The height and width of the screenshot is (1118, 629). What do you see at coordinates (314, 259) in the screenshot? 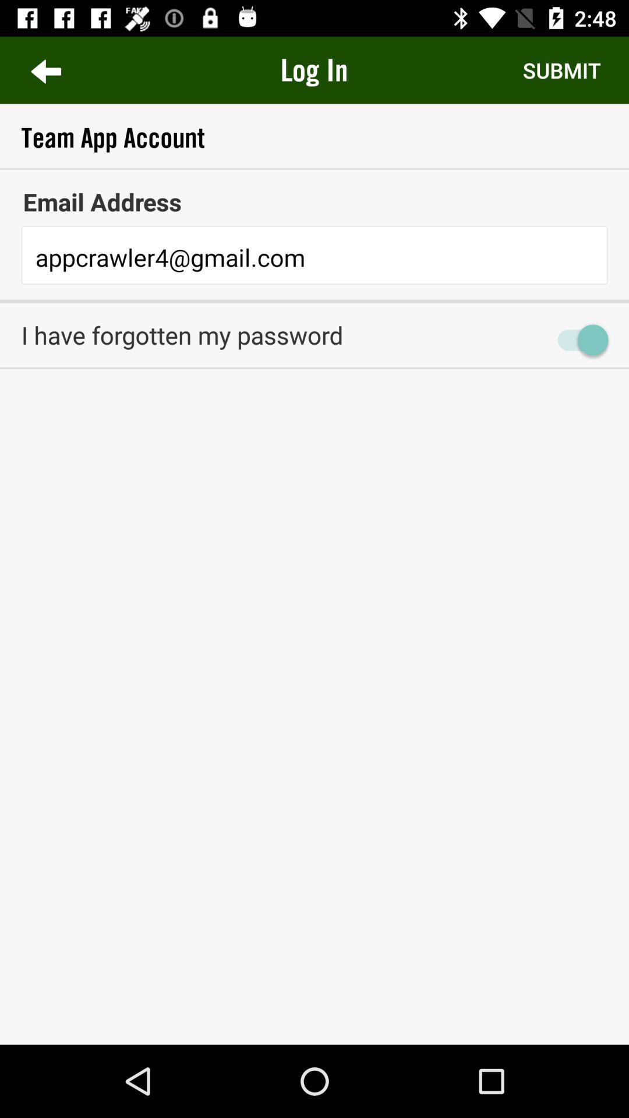
I see `turn off item below email address icon` at bounding box center [314, 259].